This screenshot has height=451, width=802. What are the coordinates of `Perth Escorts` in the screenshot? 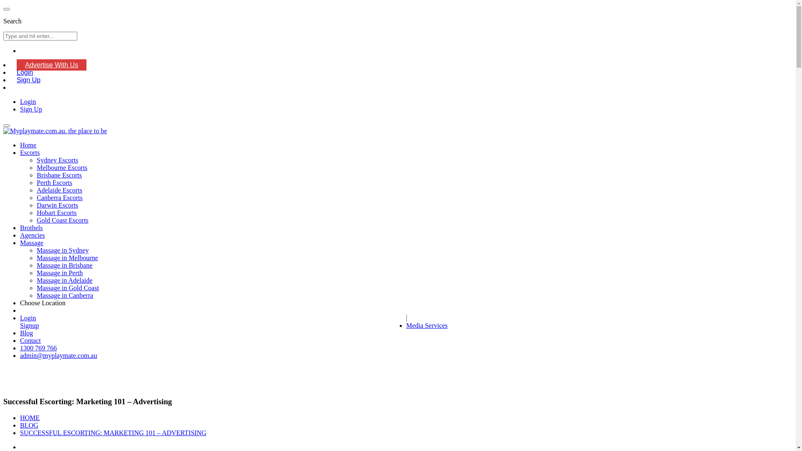 It's located at (54, 183).